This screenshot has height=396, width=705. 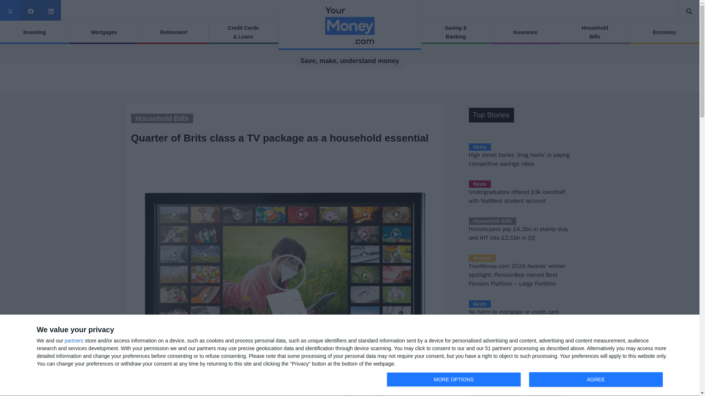 I want to click on Economy, so click(x=104, y=32).